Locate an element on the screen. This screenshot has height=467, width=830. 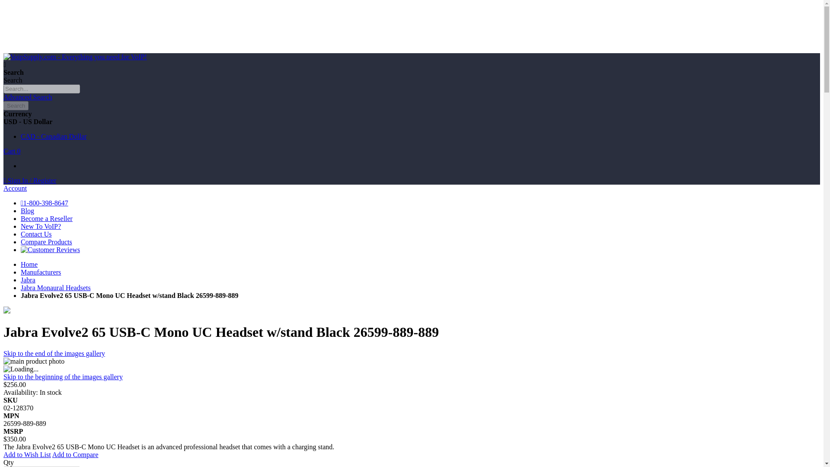
Manufacturers is located at coordinates (41, 272).